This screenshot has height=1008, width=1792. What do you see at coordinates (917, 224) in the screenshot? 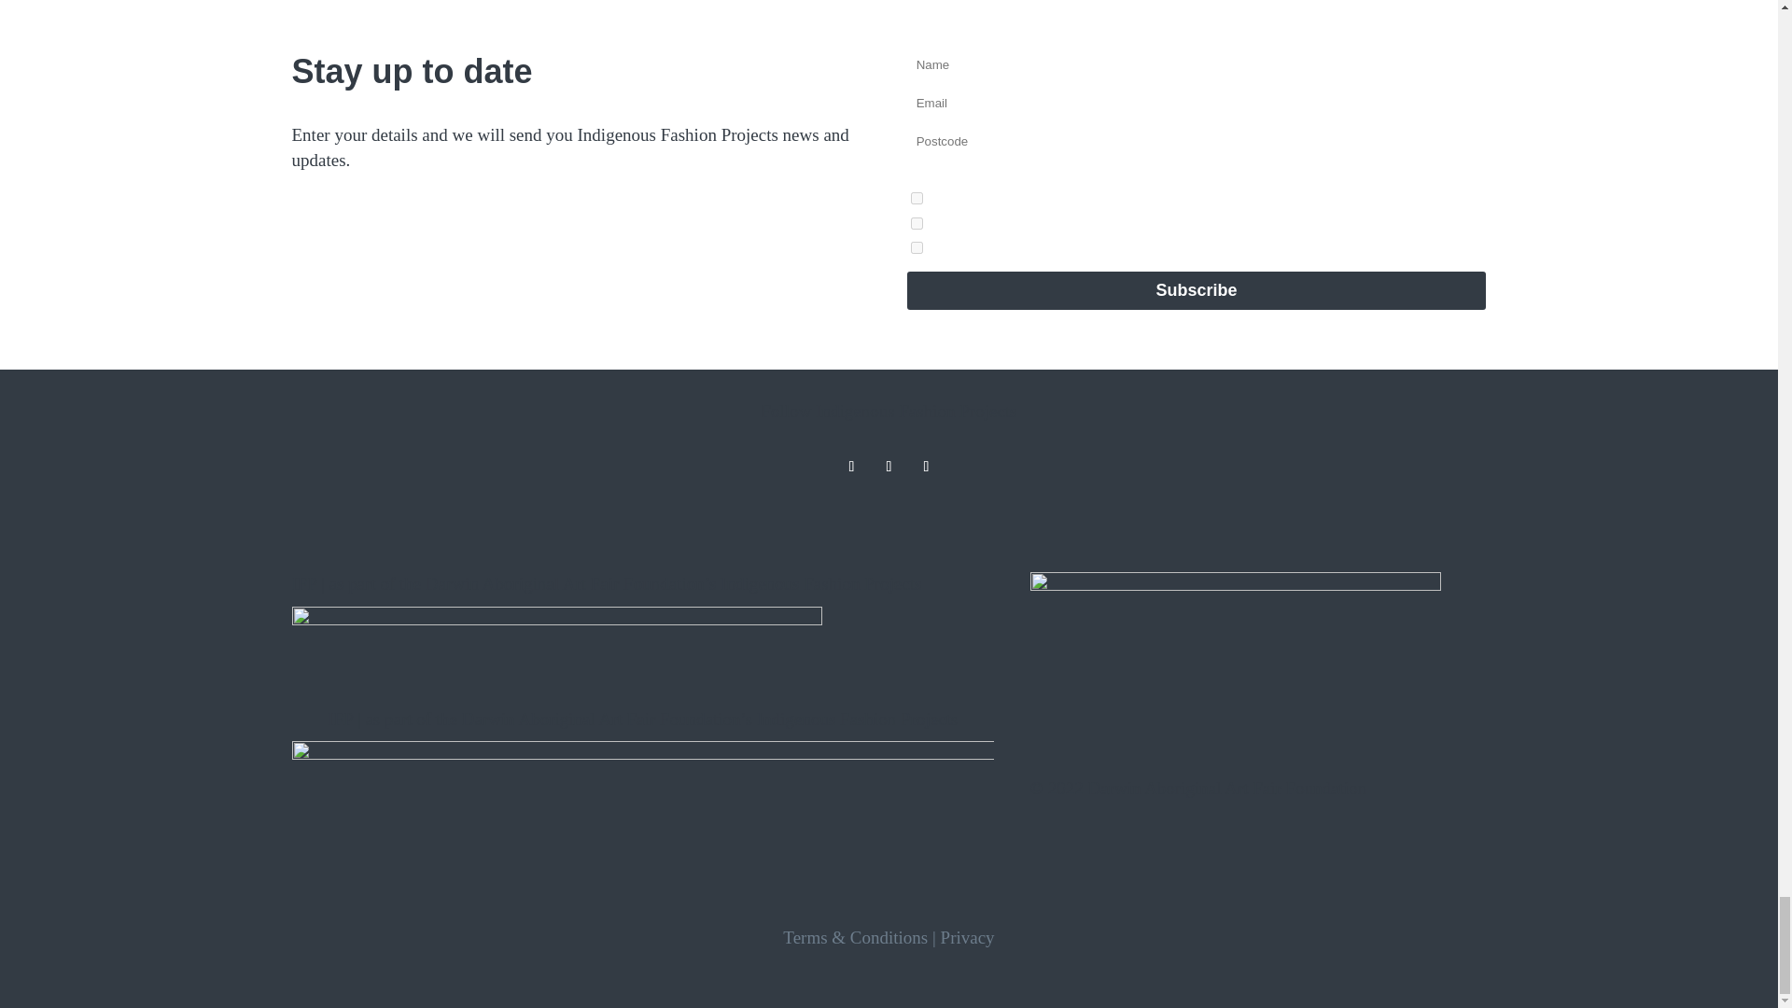
I see `bukmjr` at bounding box center [917, 224].